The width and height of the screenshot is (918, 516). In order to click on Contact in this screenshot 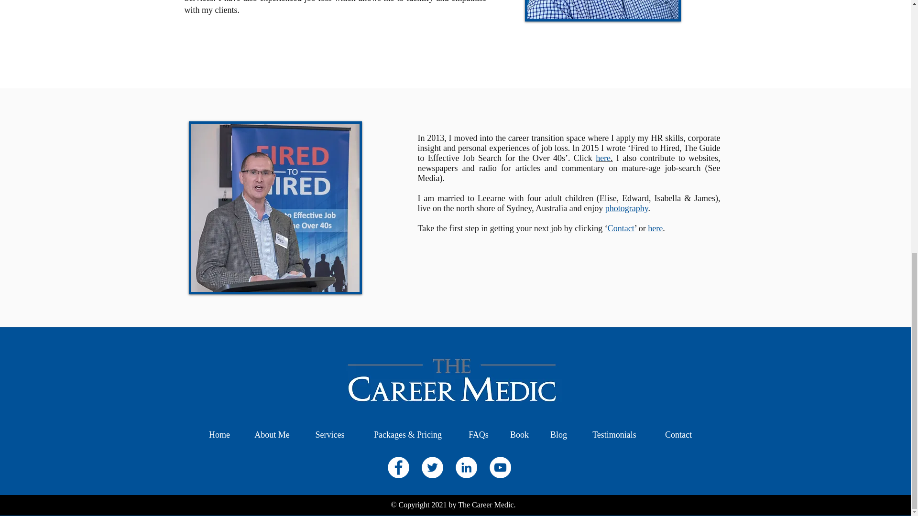, I will do `click(621, 228)`.